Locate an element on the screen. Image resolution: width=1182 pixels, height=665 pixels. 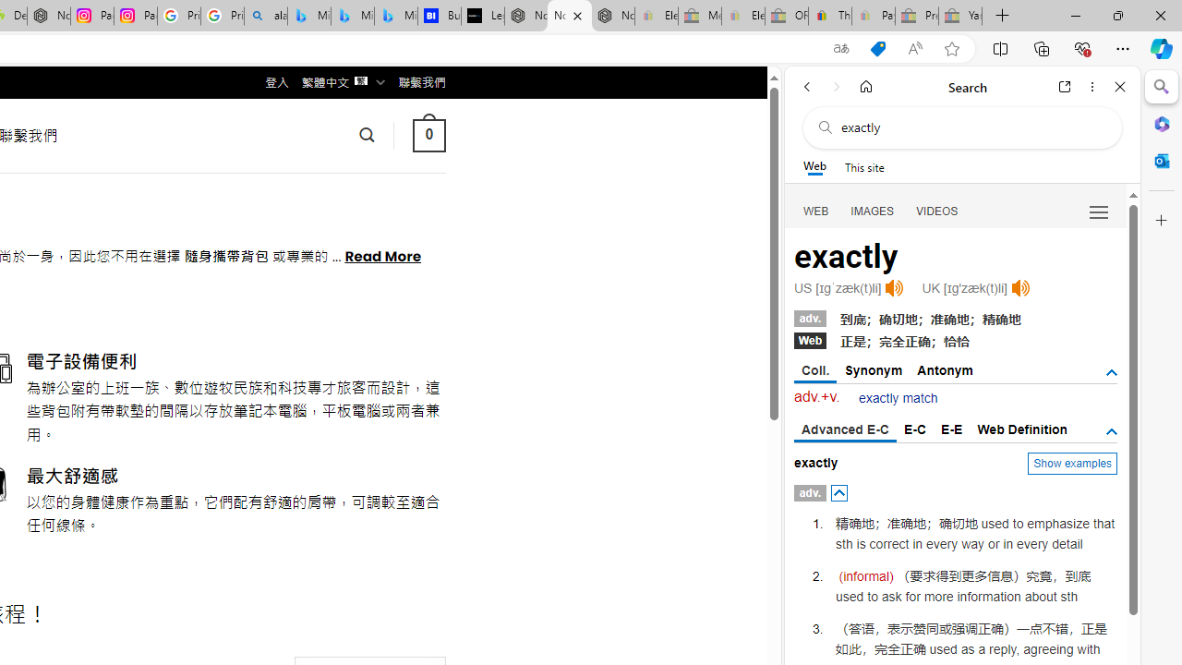
AutomationID: tgdef is located at coordinates (1112, 432).